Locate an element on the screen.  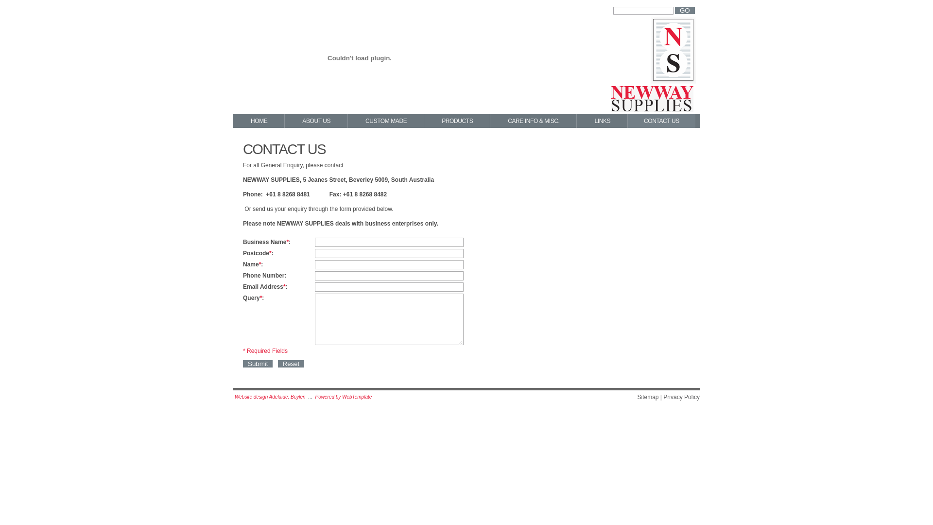
PRODUCTS is located at coordinates (457, 121).